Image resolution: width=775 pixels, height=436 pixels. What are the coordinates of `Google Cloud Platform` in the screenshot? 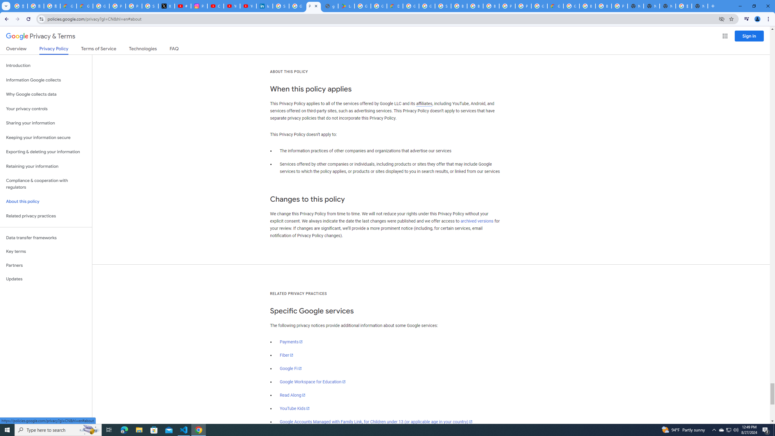 It's located at (539, 6).